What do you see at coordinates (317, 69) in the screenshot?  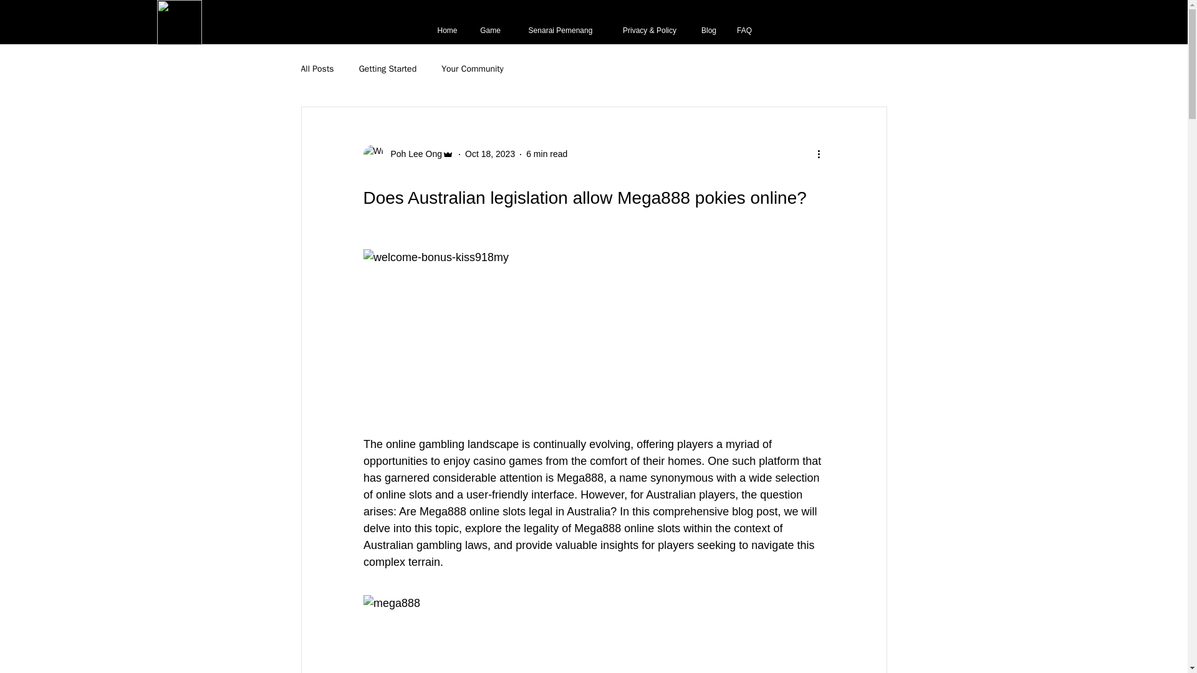 I see `All Posts` at bounding box center [317, 69].